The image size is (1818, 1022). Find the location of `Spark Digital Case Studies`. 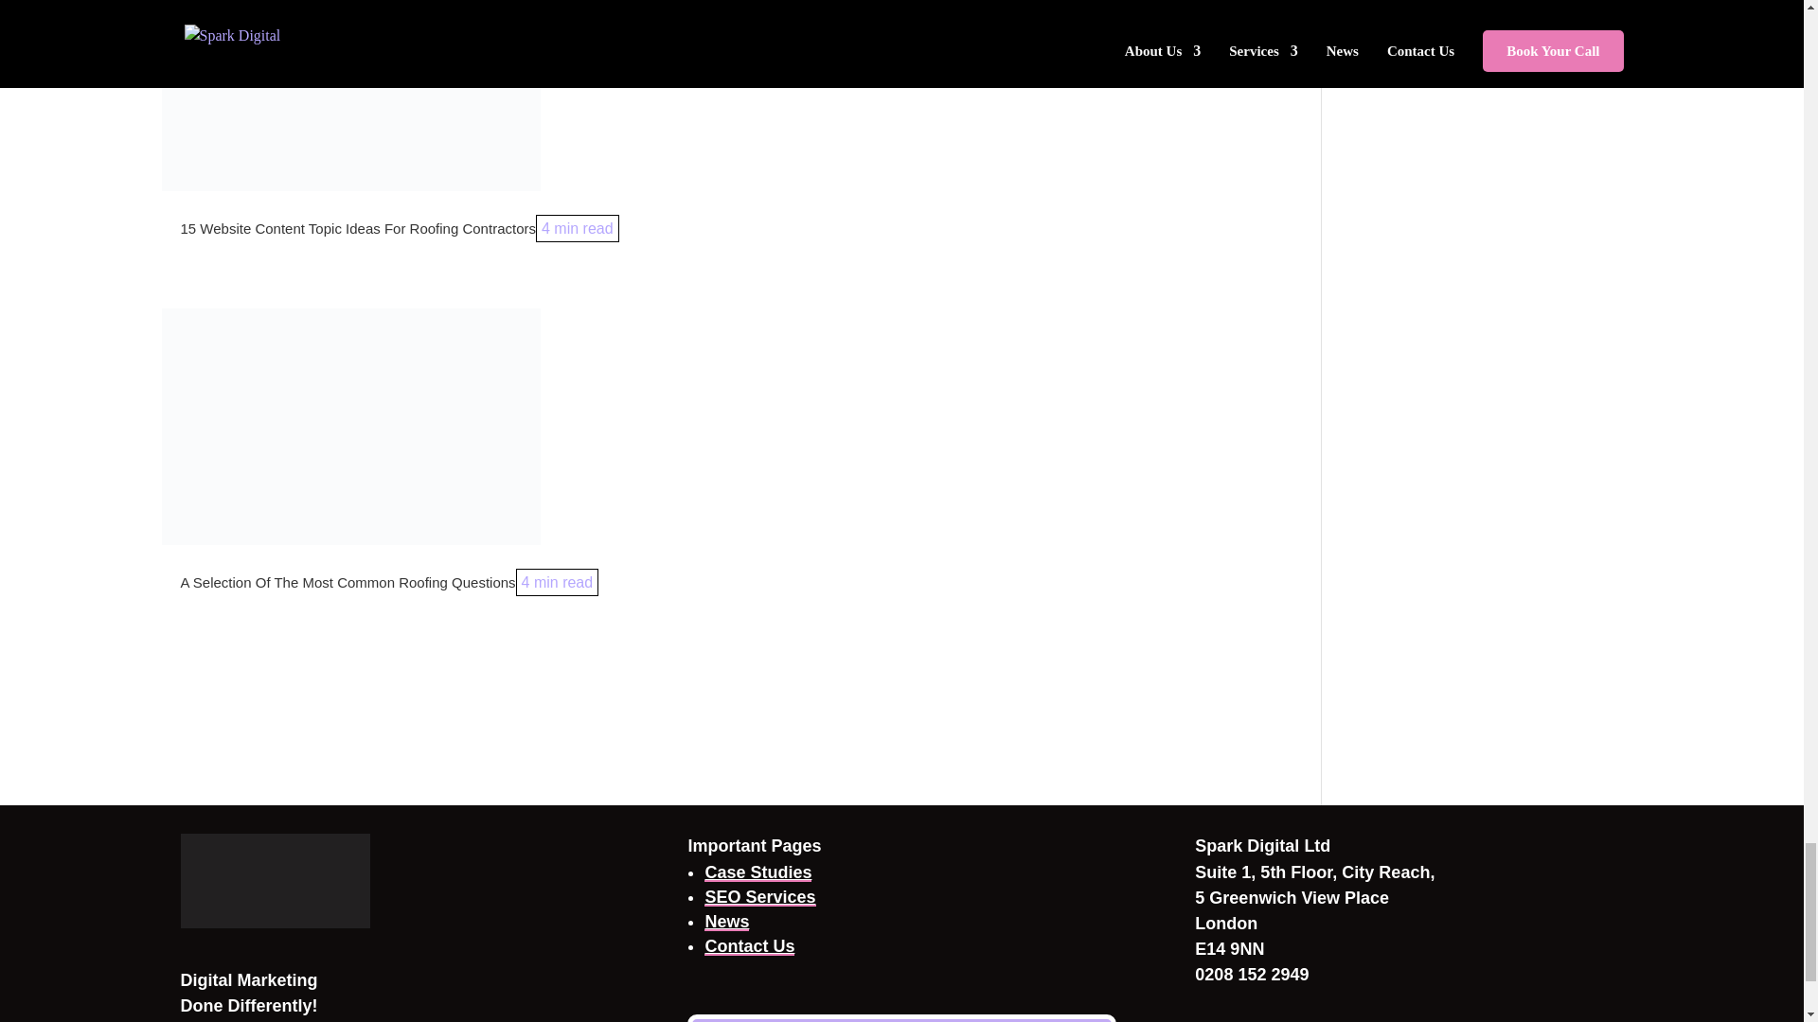

Spark Digital Case Studies is located at coordinates (757, 872).